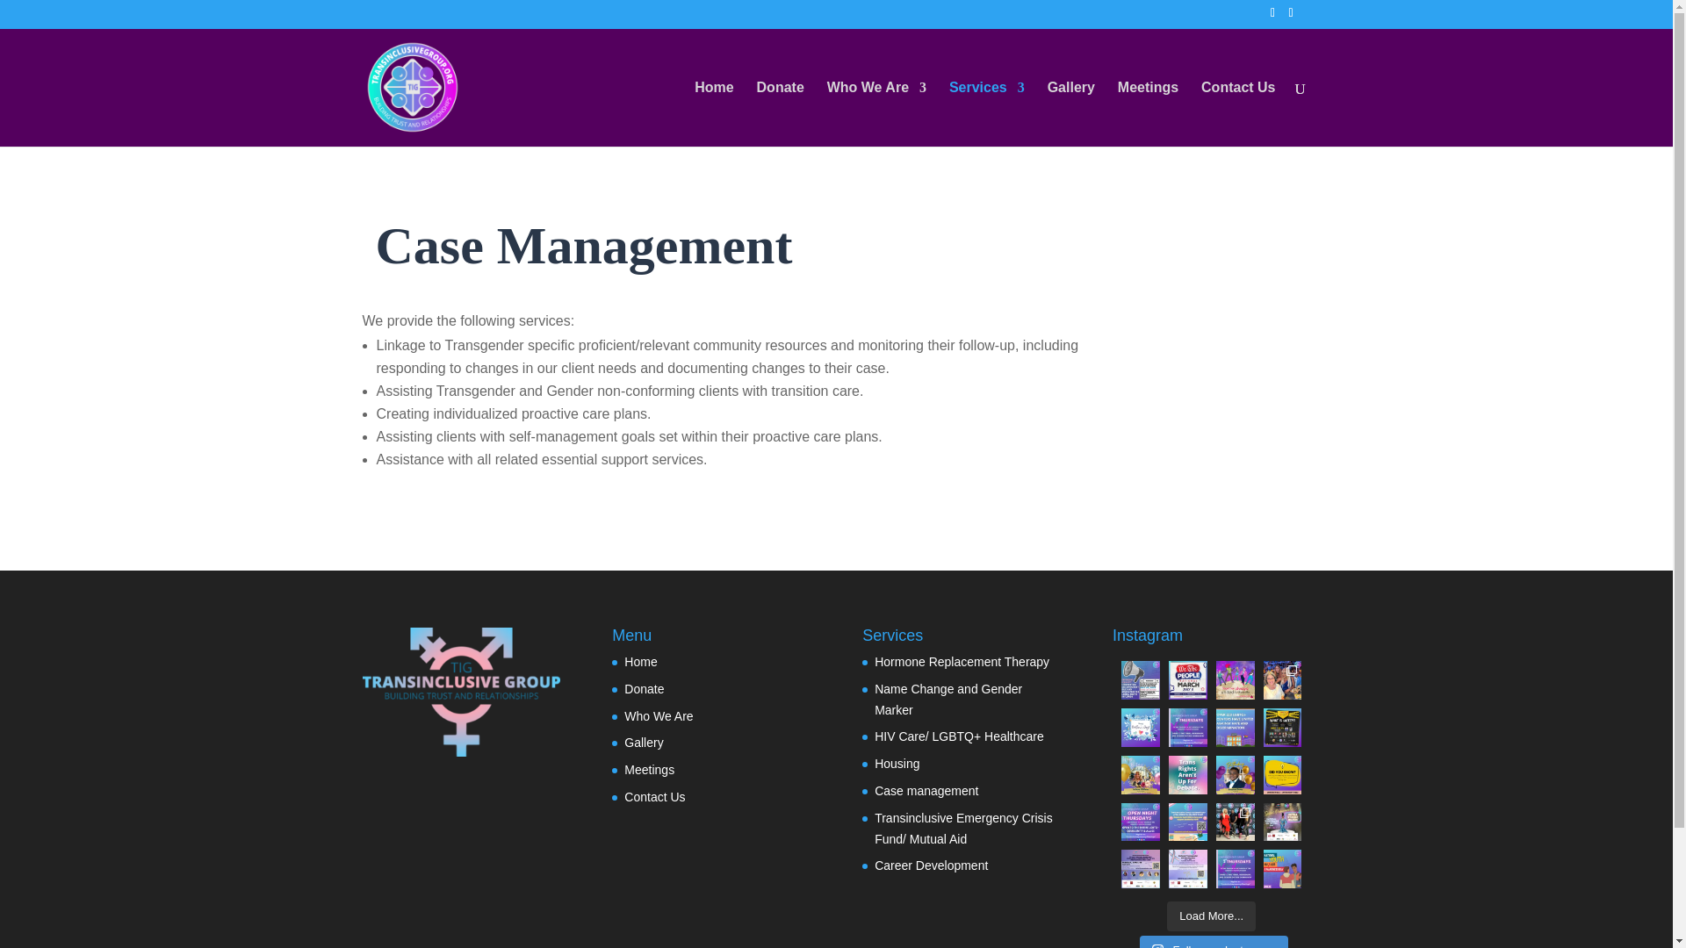 The image size is (1686, 948). What do you see at coordinates (644, 688) in the screenshot?
I see `Donate` at bounding box center [644, 688].